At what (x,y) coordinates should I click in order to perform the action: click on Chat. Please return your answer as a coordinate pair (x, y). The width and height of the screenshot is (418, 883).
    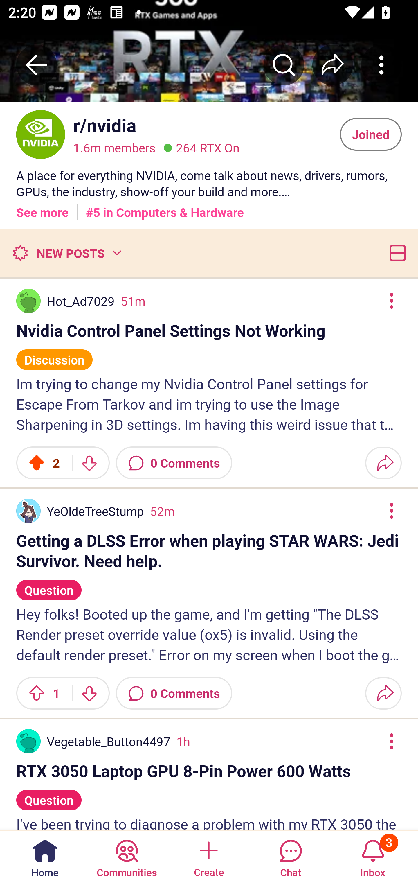
    Looking at the image, I should click on (291, 856).